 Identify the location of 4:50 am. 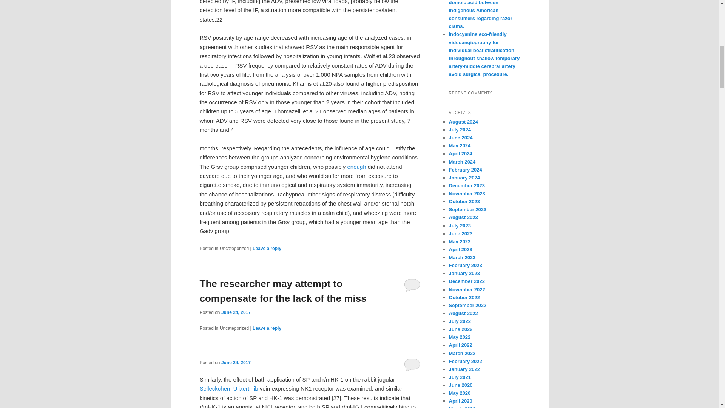
(236, 362).